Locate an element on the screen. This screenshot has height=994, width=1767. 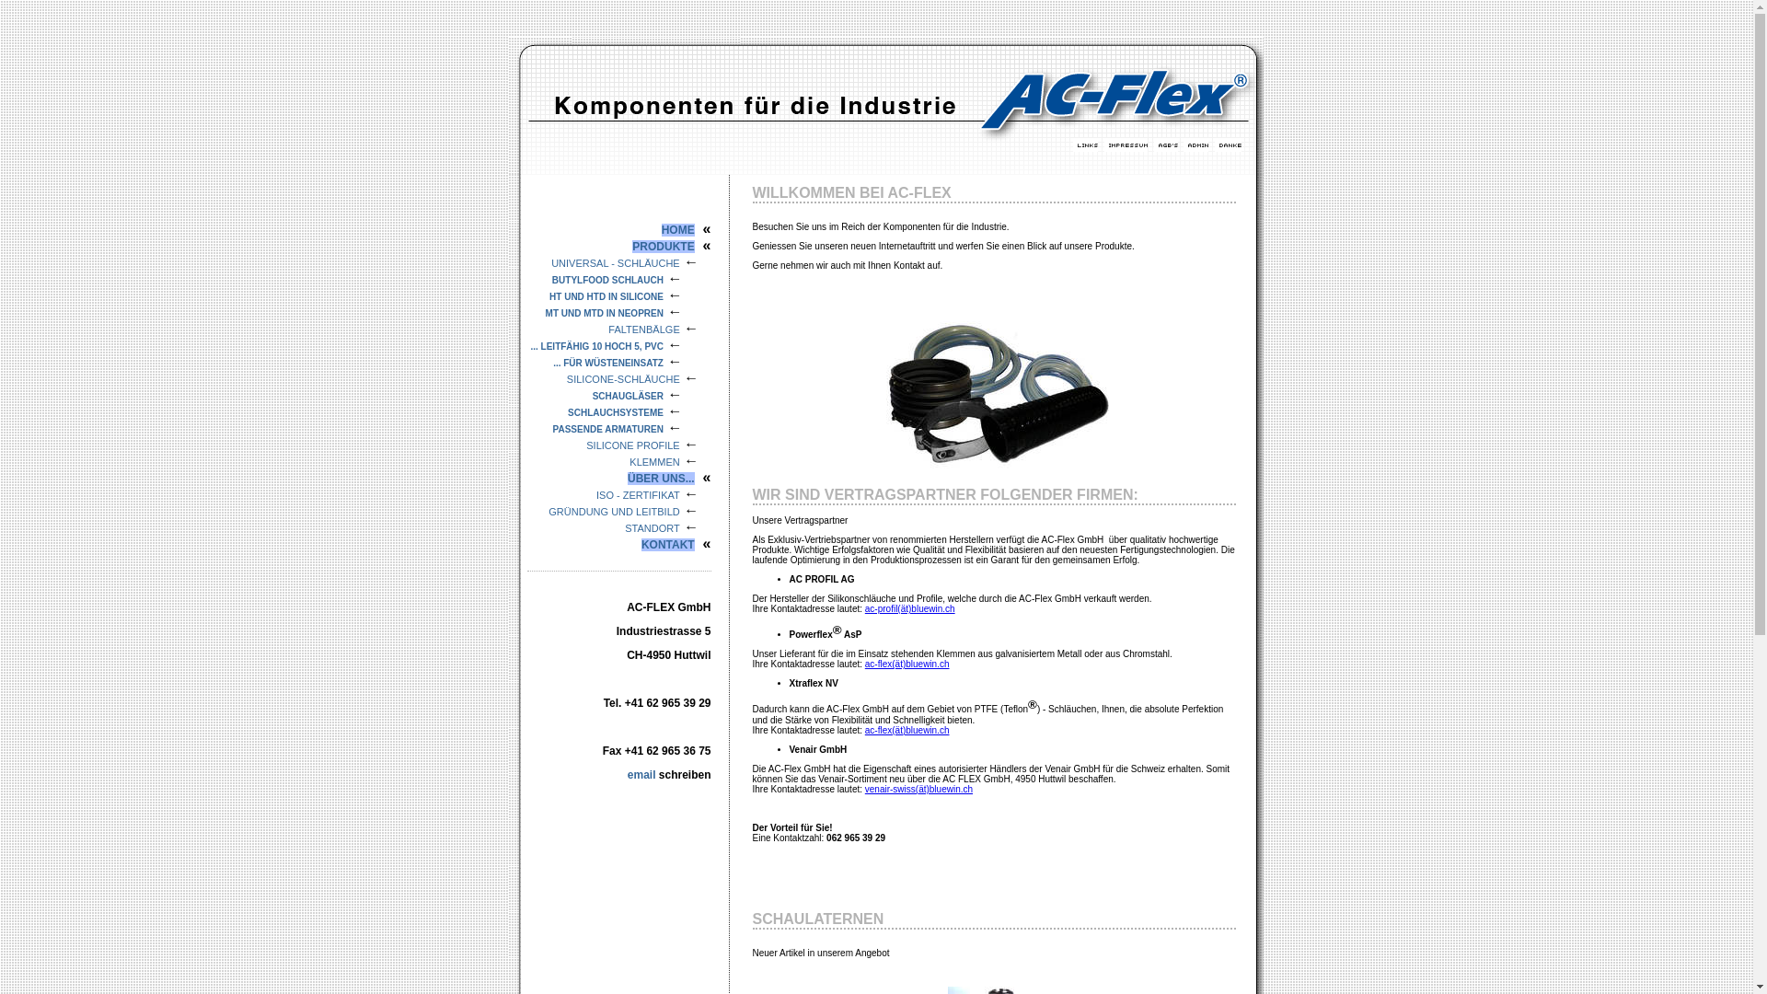
ISO - ZERTIFIKAT is located at coordinates (639, 495).